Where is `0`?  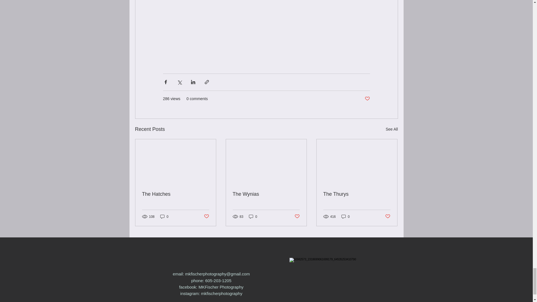
0 is located at coordinates (164, 216).